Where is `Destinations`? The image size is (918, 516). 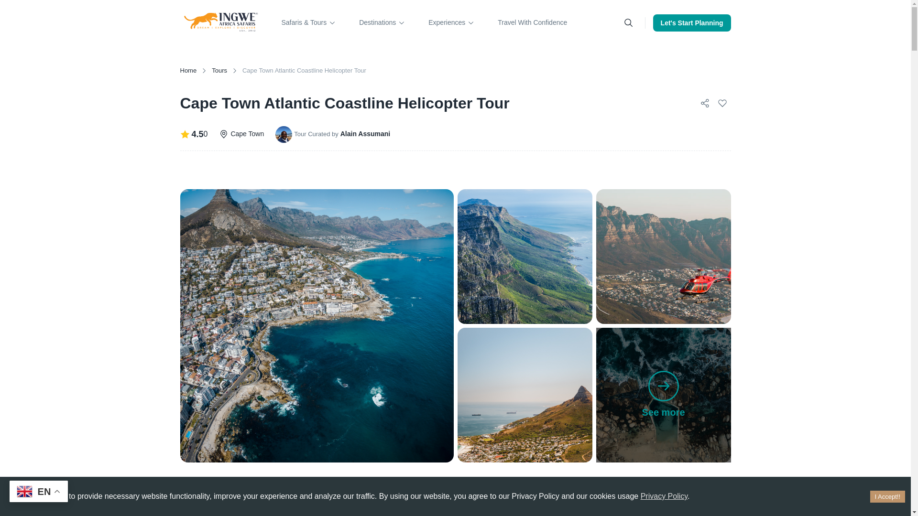 Destinations is located at coordinates (382, 22).